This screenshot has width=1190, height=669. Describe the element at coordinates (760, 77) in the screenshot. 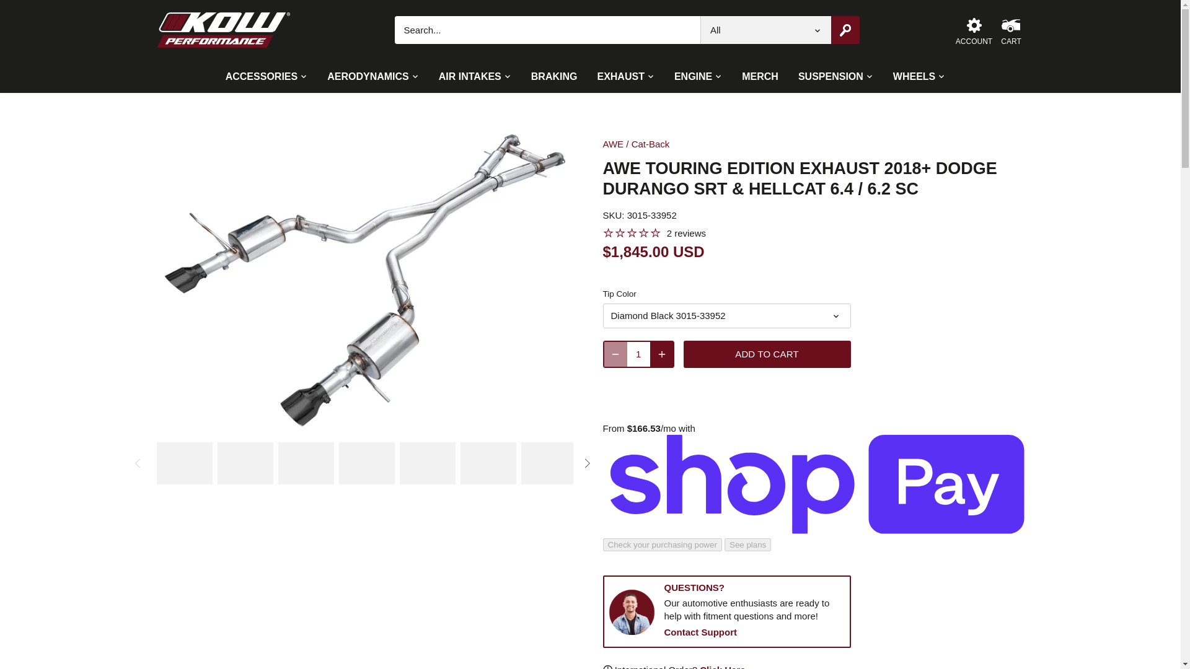

I see `MERCH` at that location.